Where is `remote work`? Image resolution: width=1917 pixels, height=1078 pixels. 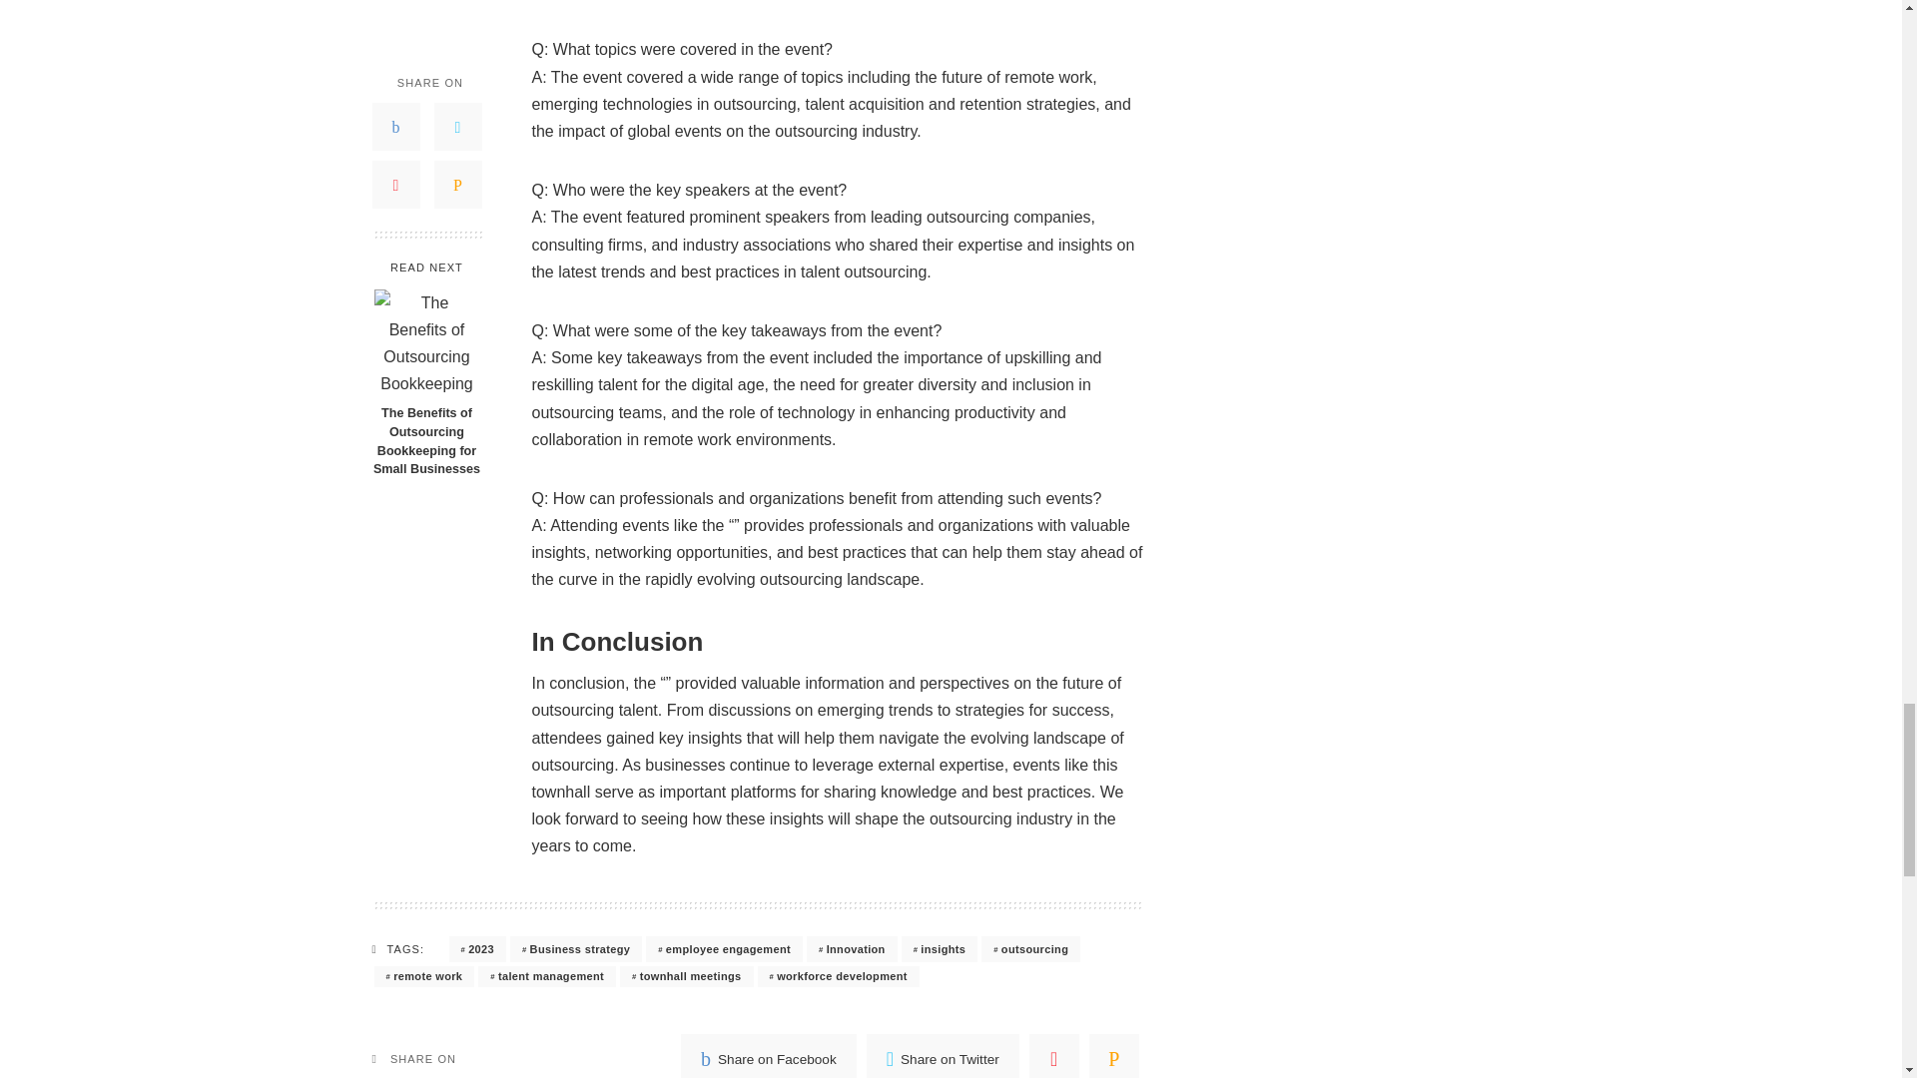
remote work is located at coordinates (423, 976).